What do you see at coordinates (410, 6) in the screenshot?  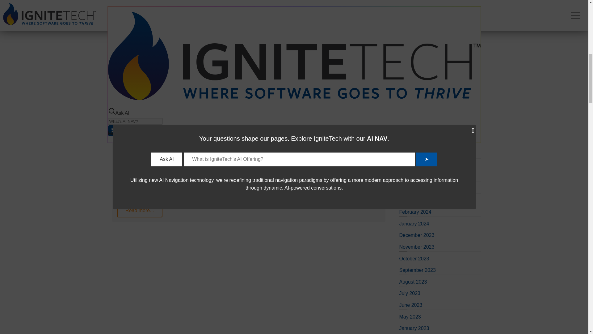 I see `CEO blog` at bounding box center [410, 6].